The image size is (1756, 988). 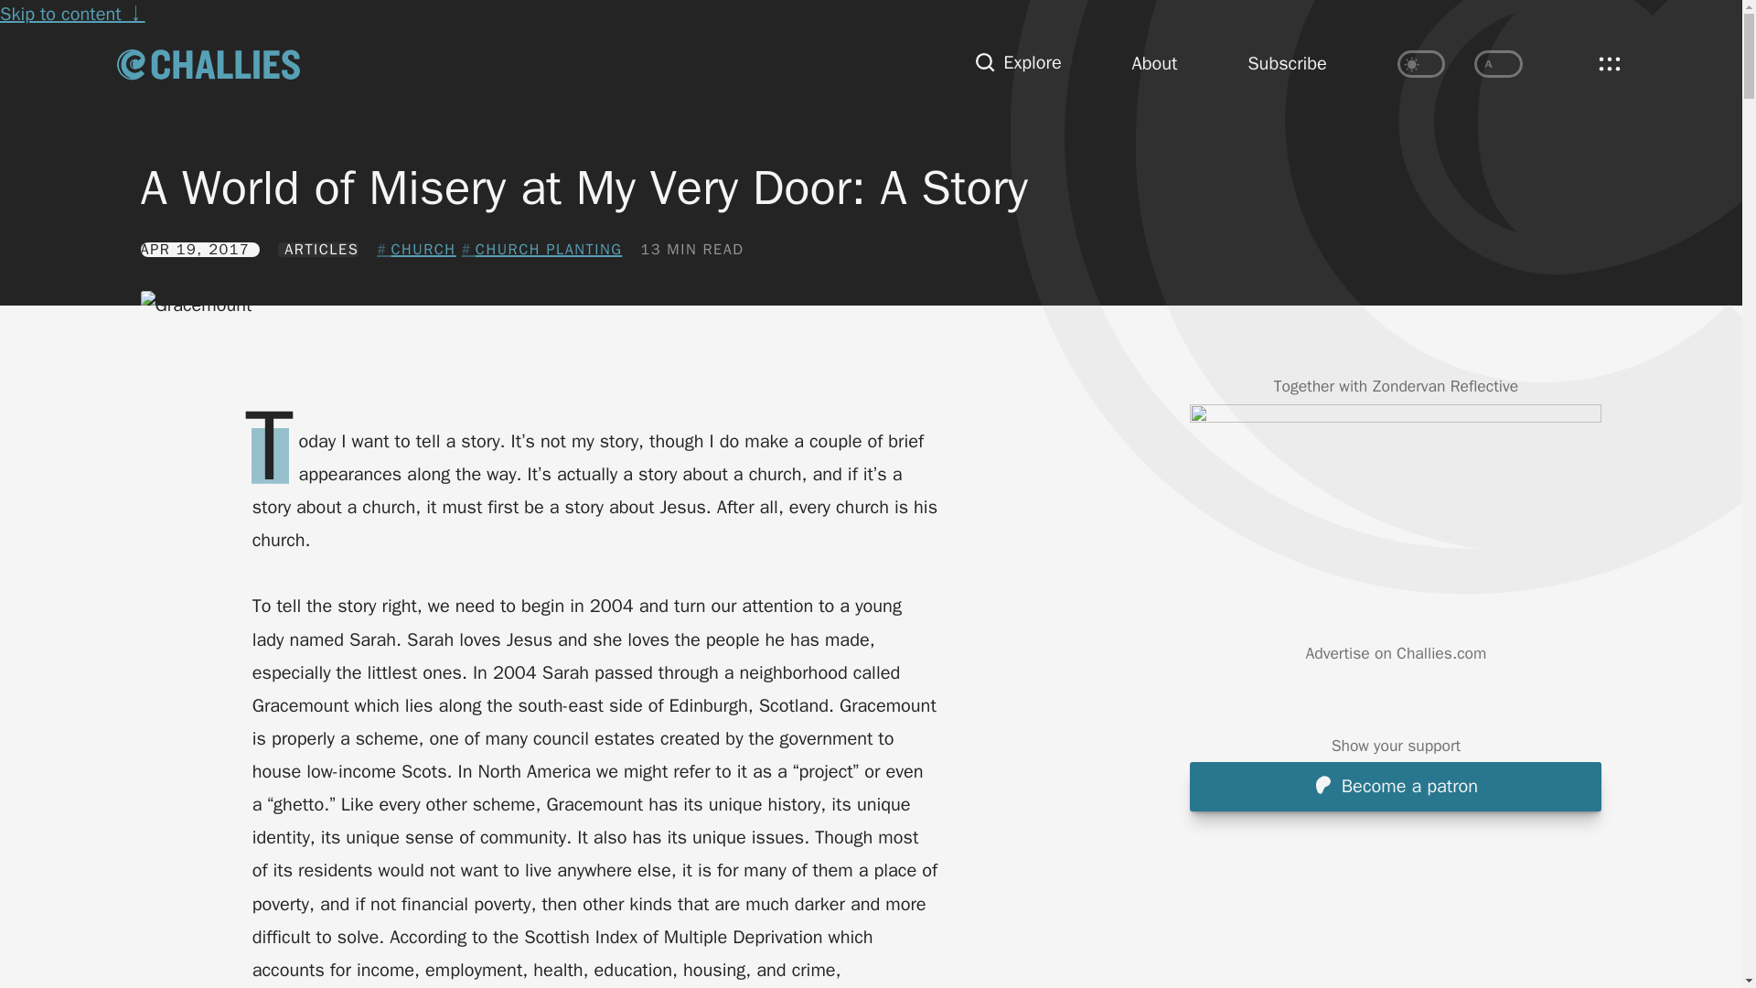 What do you see at coordinates (1155, 64) in the screenshot?
I see `About` at bounding box center [1155, 64].